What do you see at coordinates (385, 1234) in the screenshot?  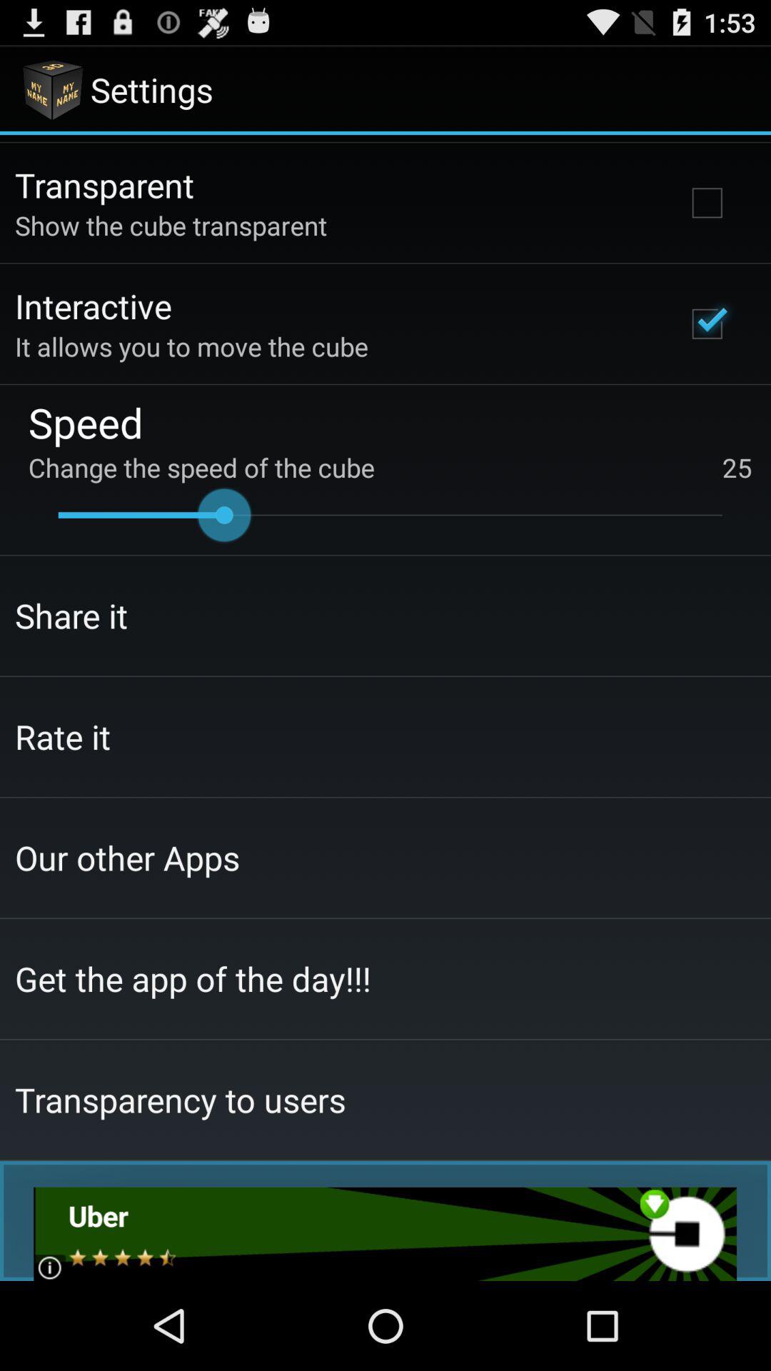 I see `display advertisement campaigns` at bounding box center [385, 1234].